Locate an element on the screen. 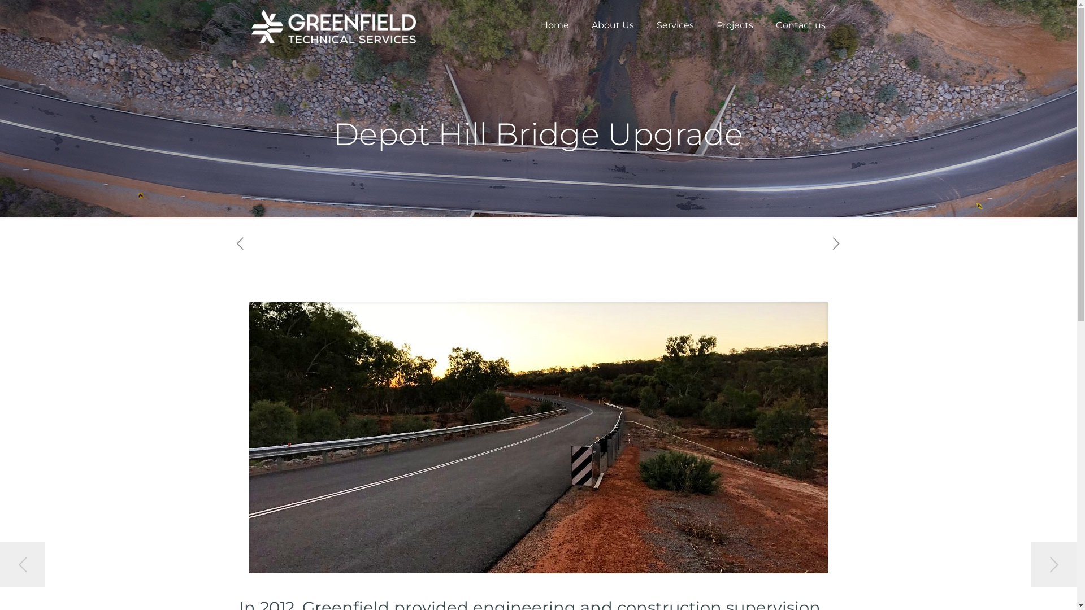 This screenshot has height=610, width=1085. Contact us is located at coordinates (800, 25).